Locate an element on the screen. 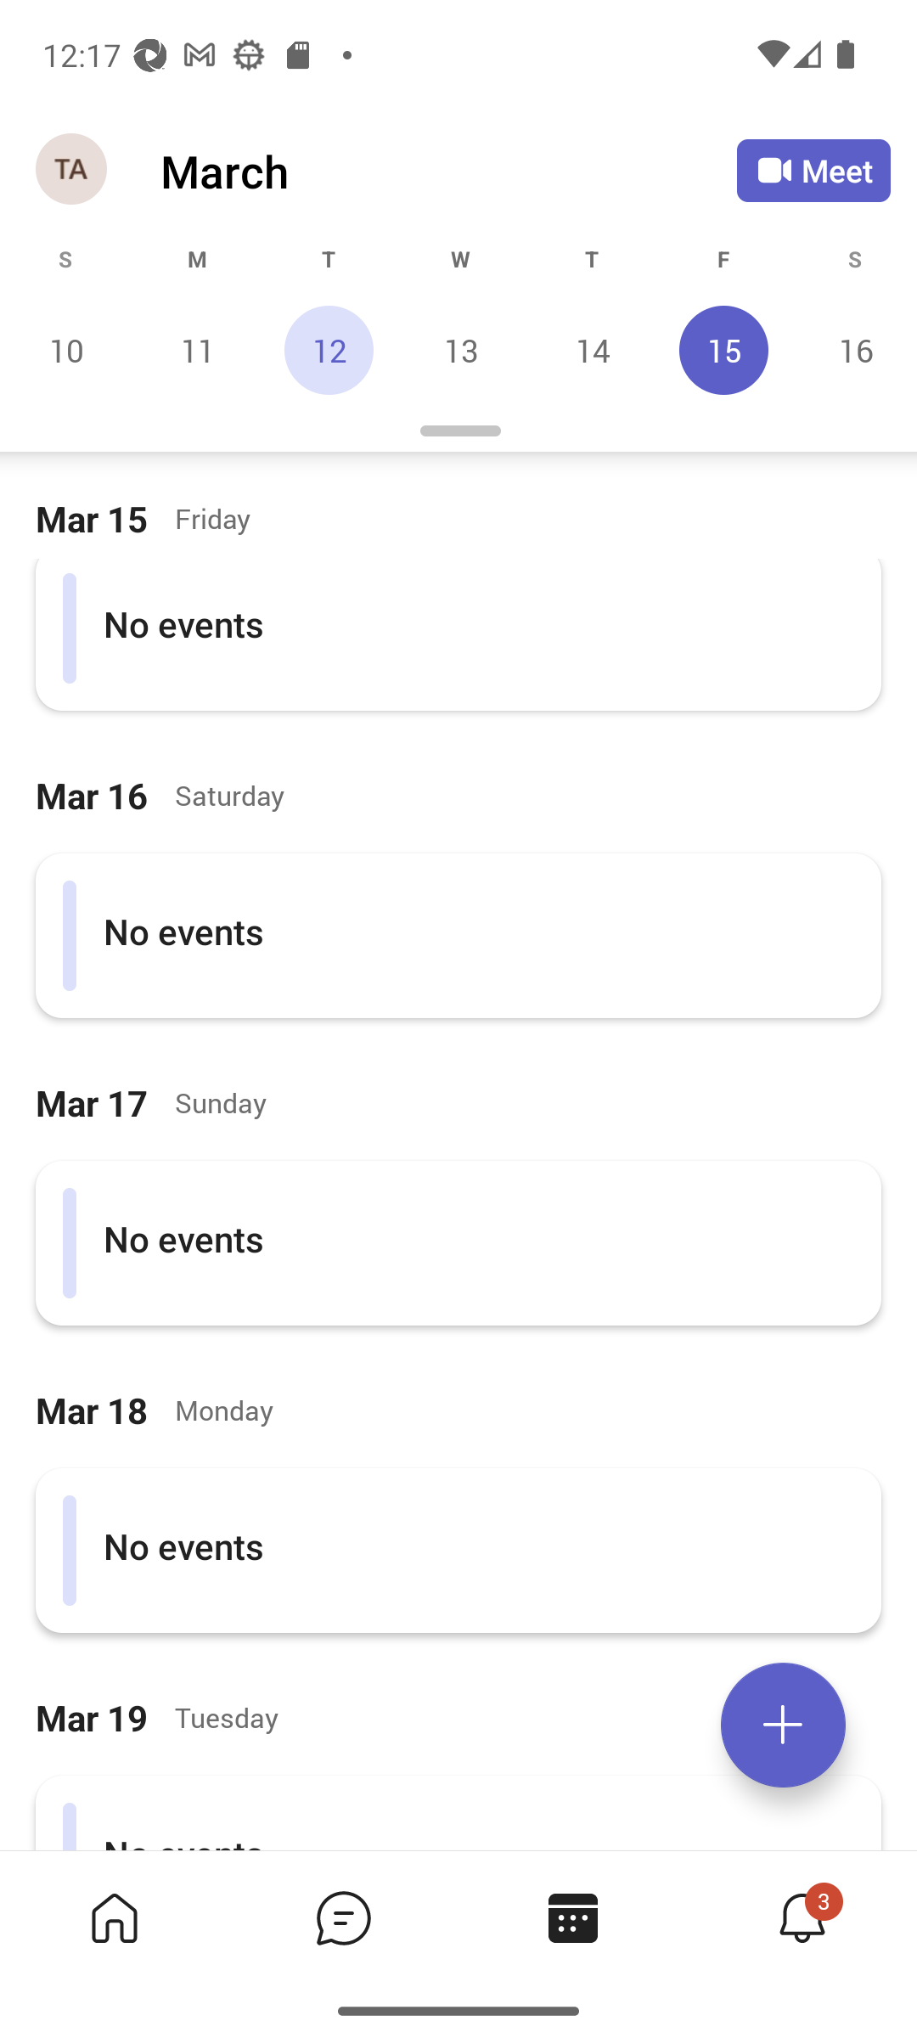 The image size is (917, 2038). Home tab,1 of 4, not selected is located at coordinates (114, 1917).